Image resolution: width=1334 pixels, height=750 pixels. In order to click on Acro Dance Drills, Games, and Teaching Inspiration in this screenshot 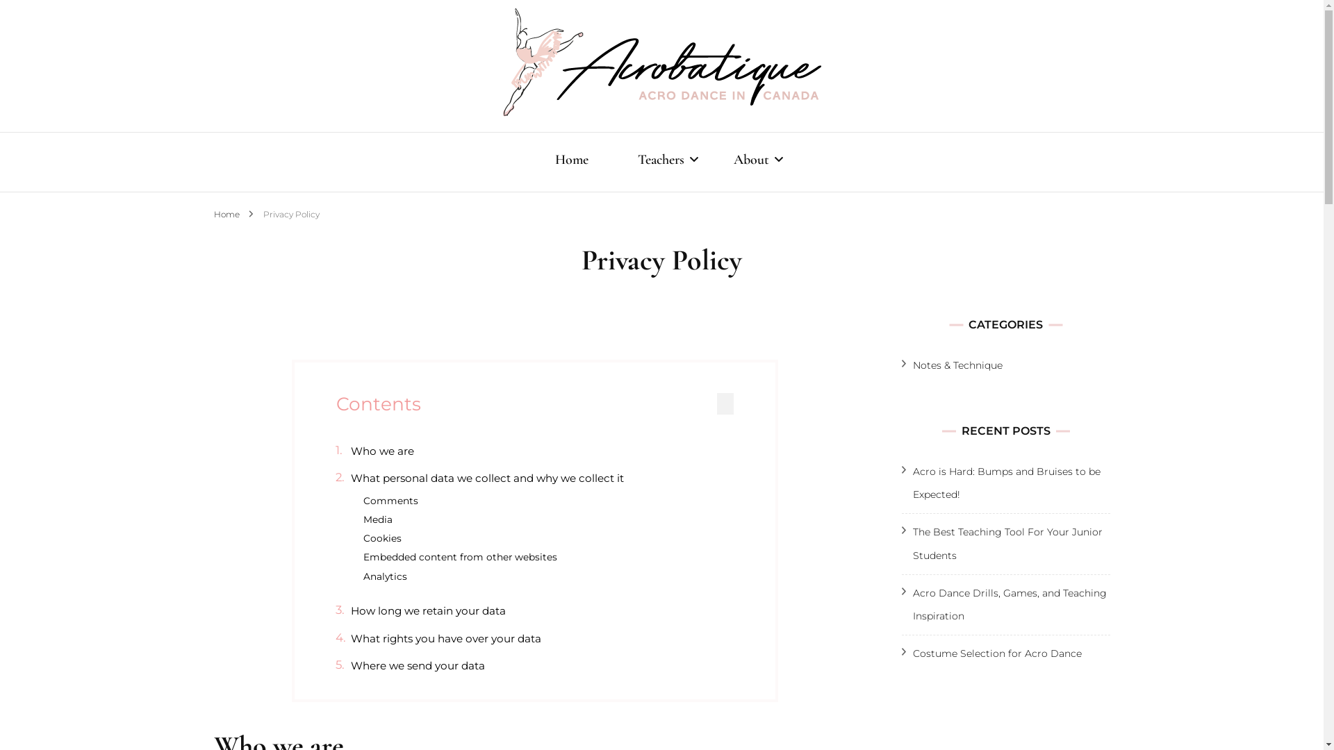, I will do `click(1010, 604)`.